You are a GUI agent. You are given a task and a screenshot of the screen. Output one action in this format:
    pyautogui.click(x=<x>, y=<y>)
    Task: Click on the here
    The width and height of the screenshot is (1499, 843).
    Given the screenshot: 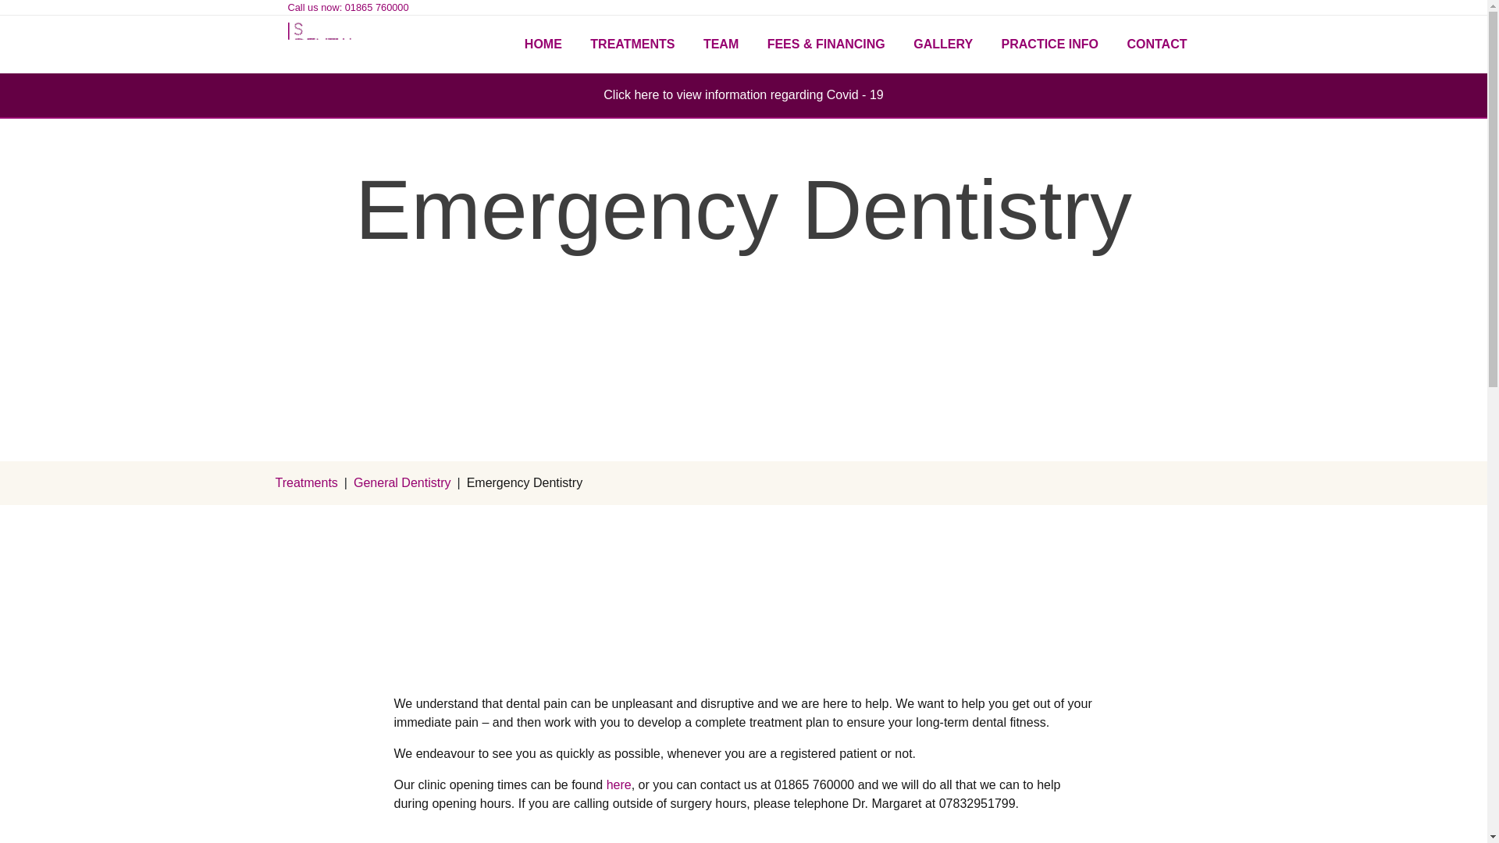 What is the action you would take?
    pyautogui.click(x=618, y=784)
    